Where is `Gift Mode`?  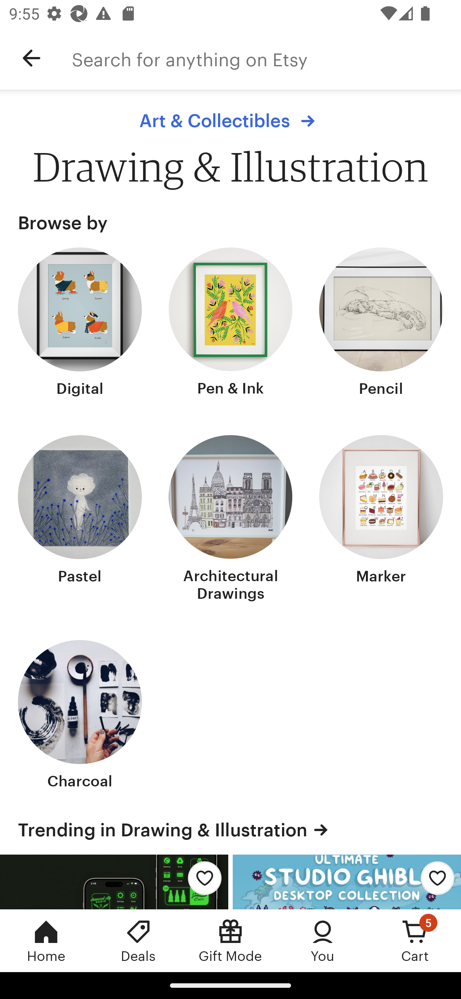
Gift Mode is located at coordinates (230, 940).